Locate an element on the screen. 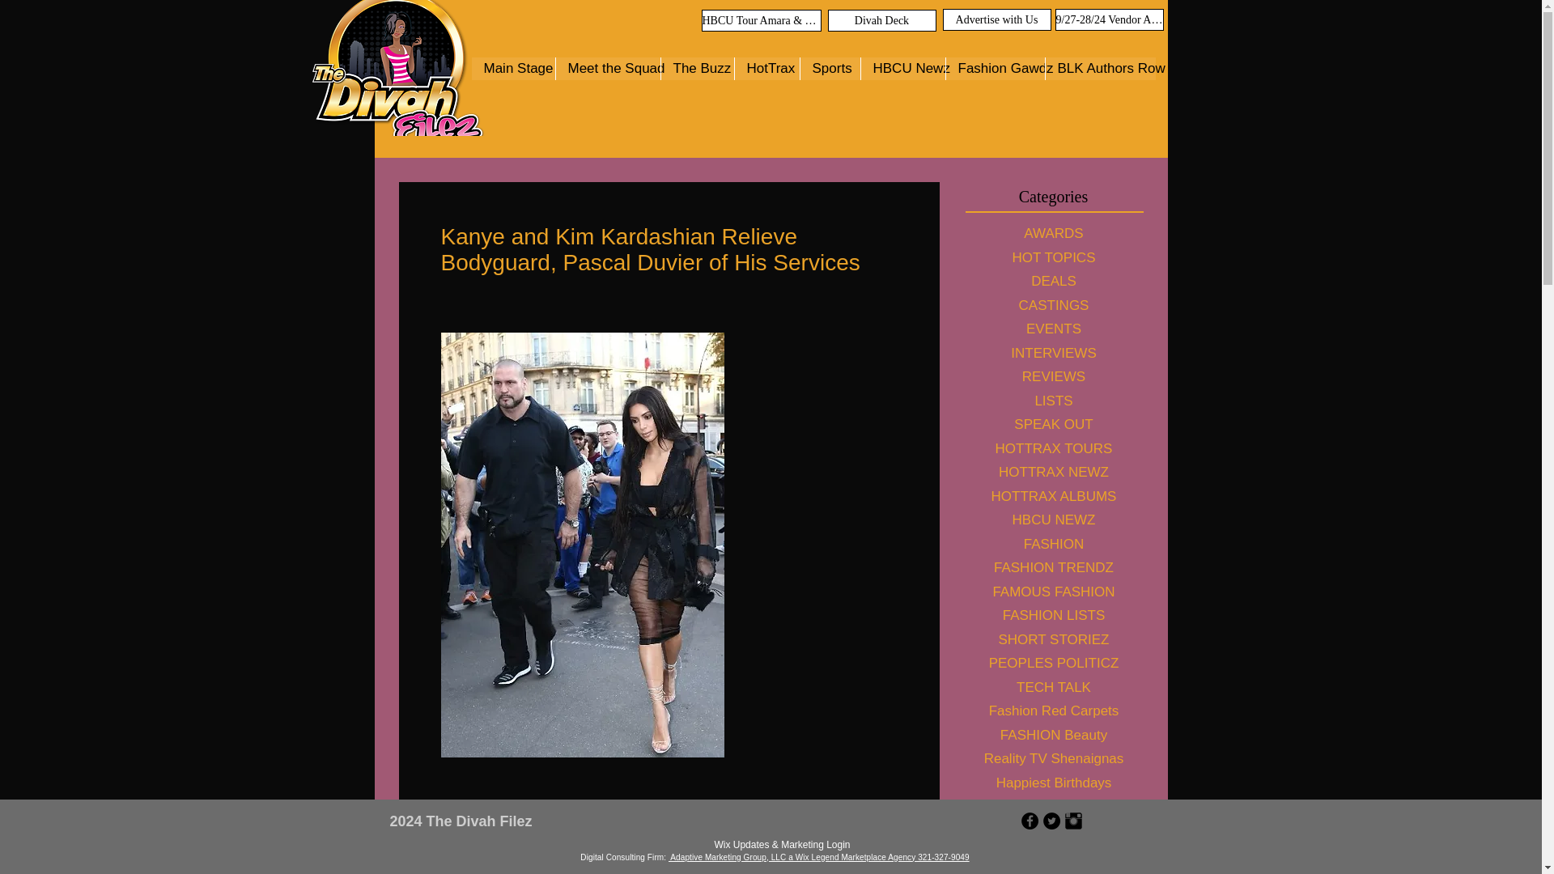  LISTS is located at coordinates (1052, 400).